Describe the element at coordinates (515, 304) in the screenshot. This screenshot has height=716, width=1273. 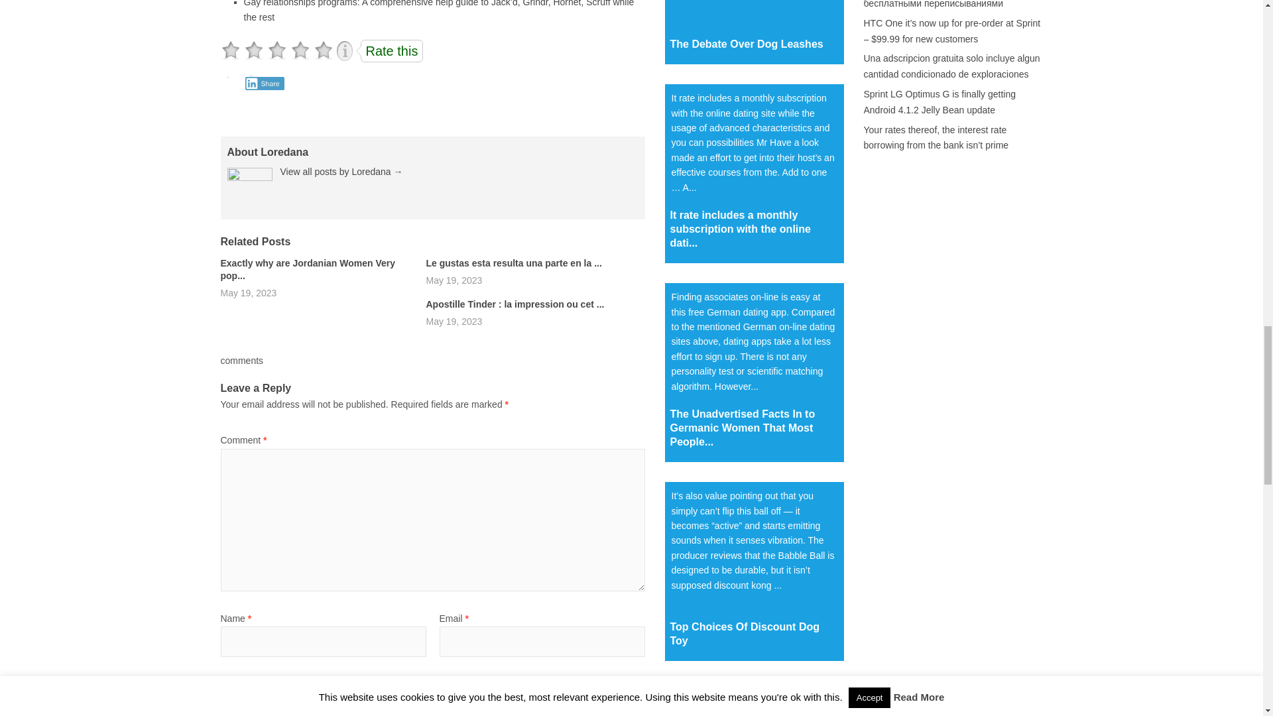
I see `Apostille Tinder : la impression ou cet ...` at that location.